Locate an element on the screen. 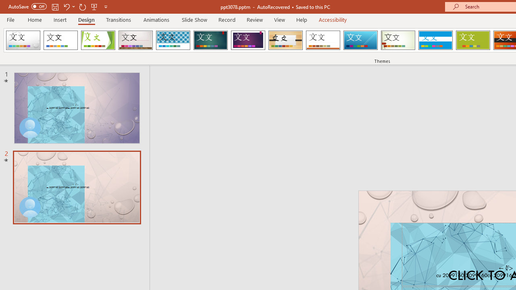  Integral is located at coordinates (173, 40).